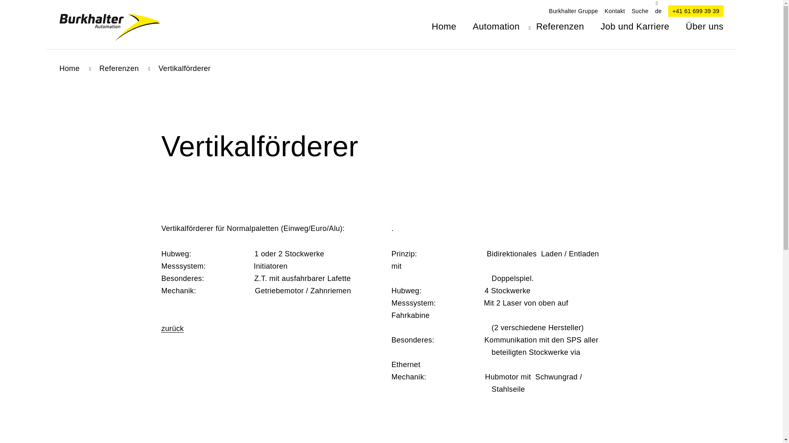 Image resolution: width=789 pixels, height=443 pixels. Describe the element at coordinates (615, 11) in the screenshot. I see `Kontakt` at that location.